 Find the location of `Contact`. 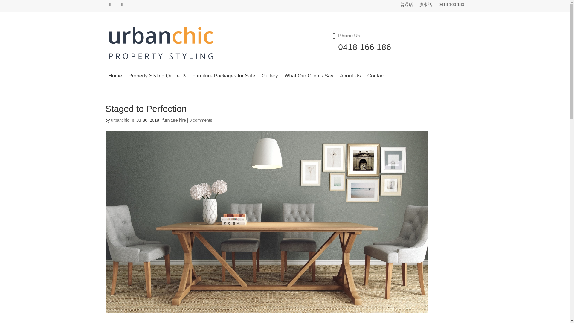

Contact is located at coordinates (376, 77).